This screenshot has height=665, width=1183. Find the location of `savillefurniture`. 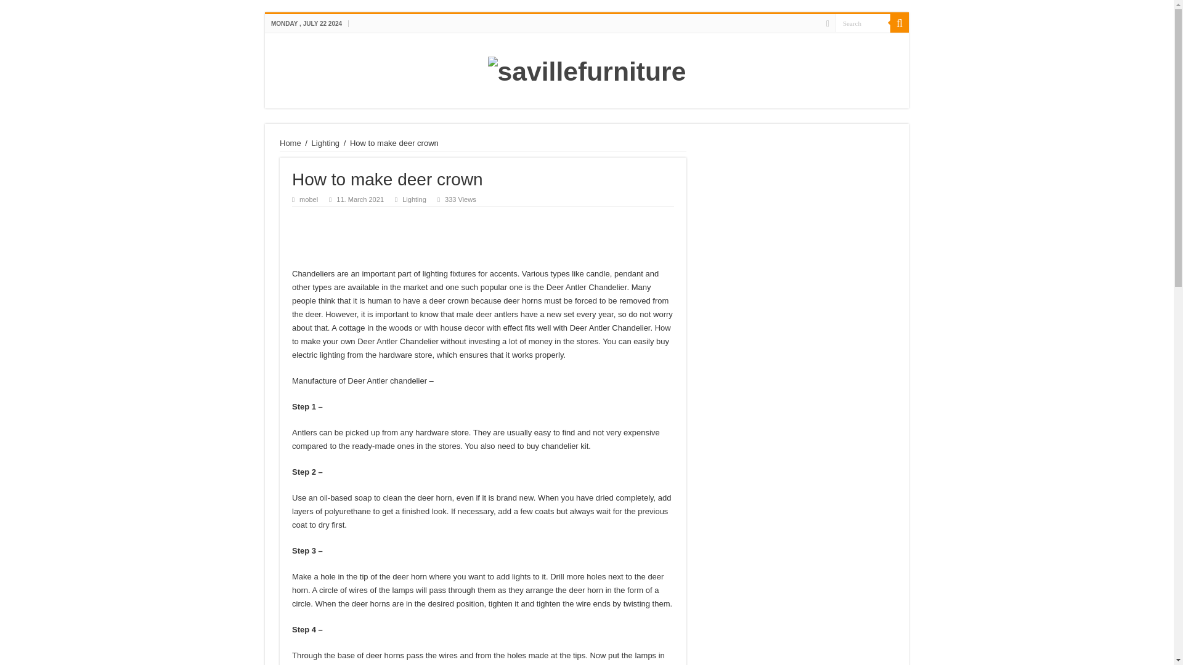

savillefurniture is located at coordinates (587, 69).